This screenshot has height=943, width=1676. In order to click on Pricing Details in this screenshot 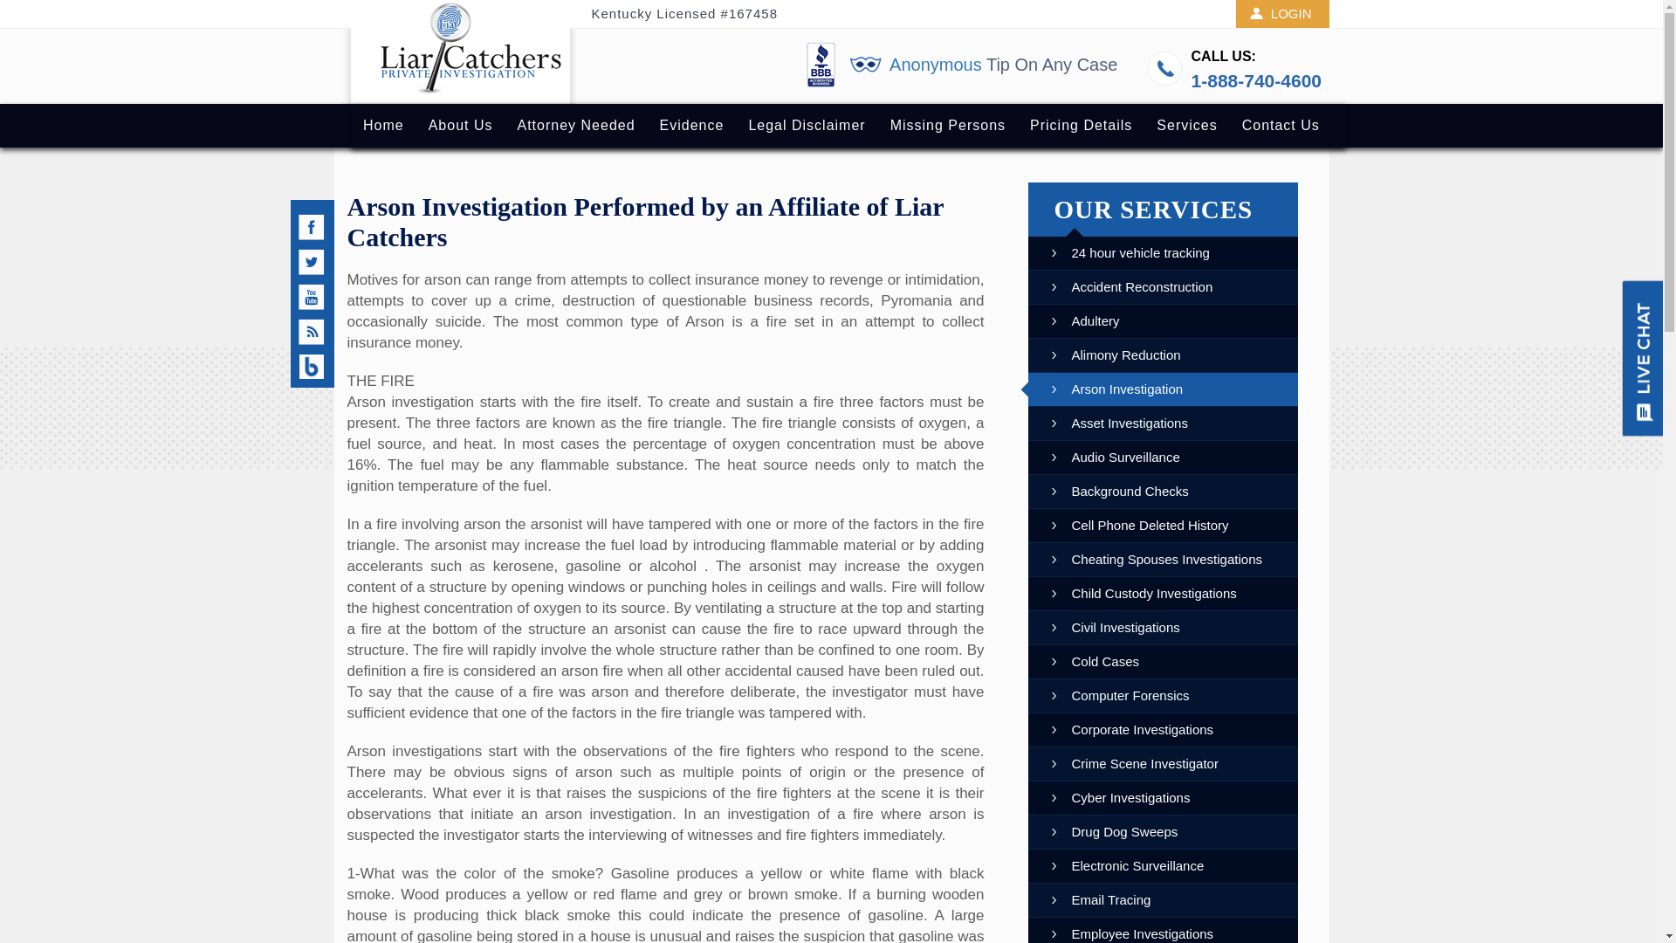, I will do `click(1081, 125)`.